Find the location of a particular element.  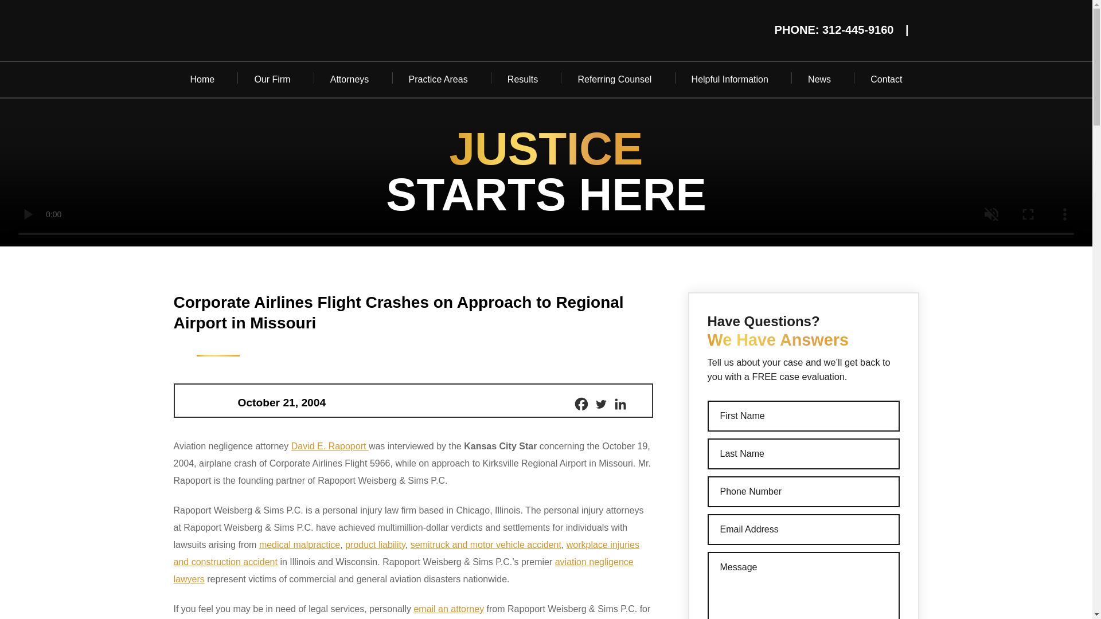

Linkedin is located at coordinates (619, 404).